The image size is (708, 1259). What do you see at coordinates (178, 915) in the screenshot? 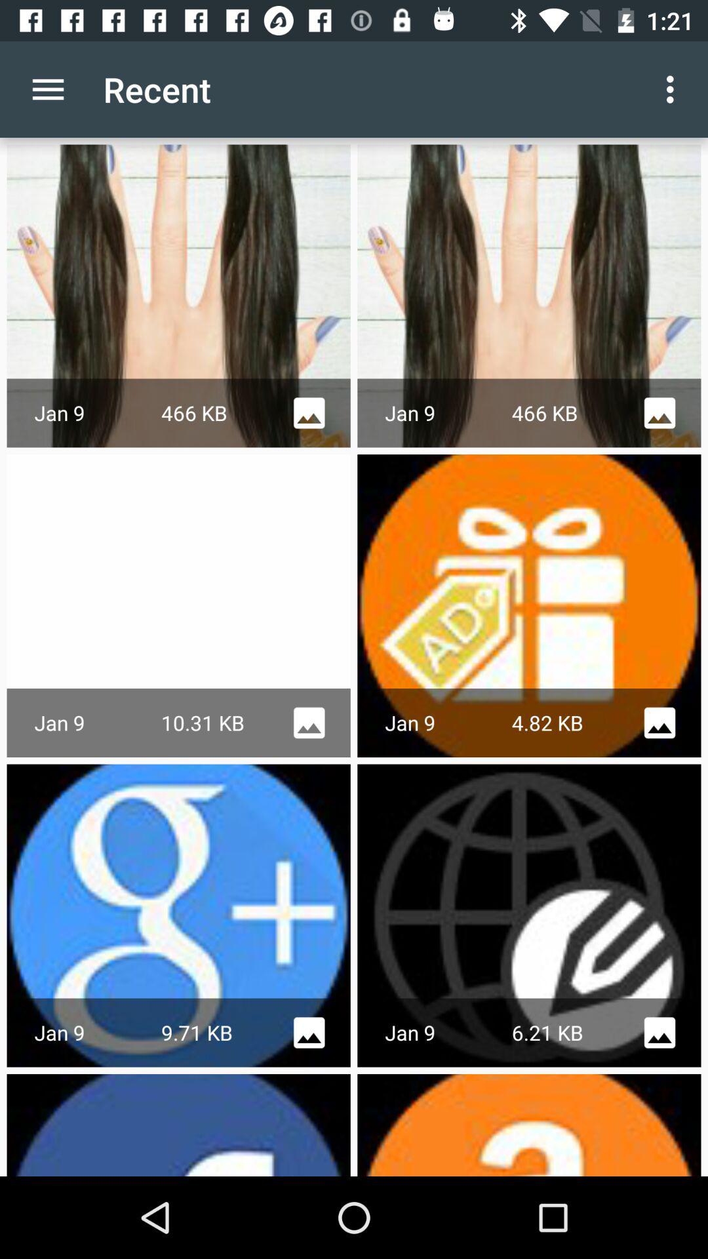
I see `select the fifth image` at bounding box center [178, 915].